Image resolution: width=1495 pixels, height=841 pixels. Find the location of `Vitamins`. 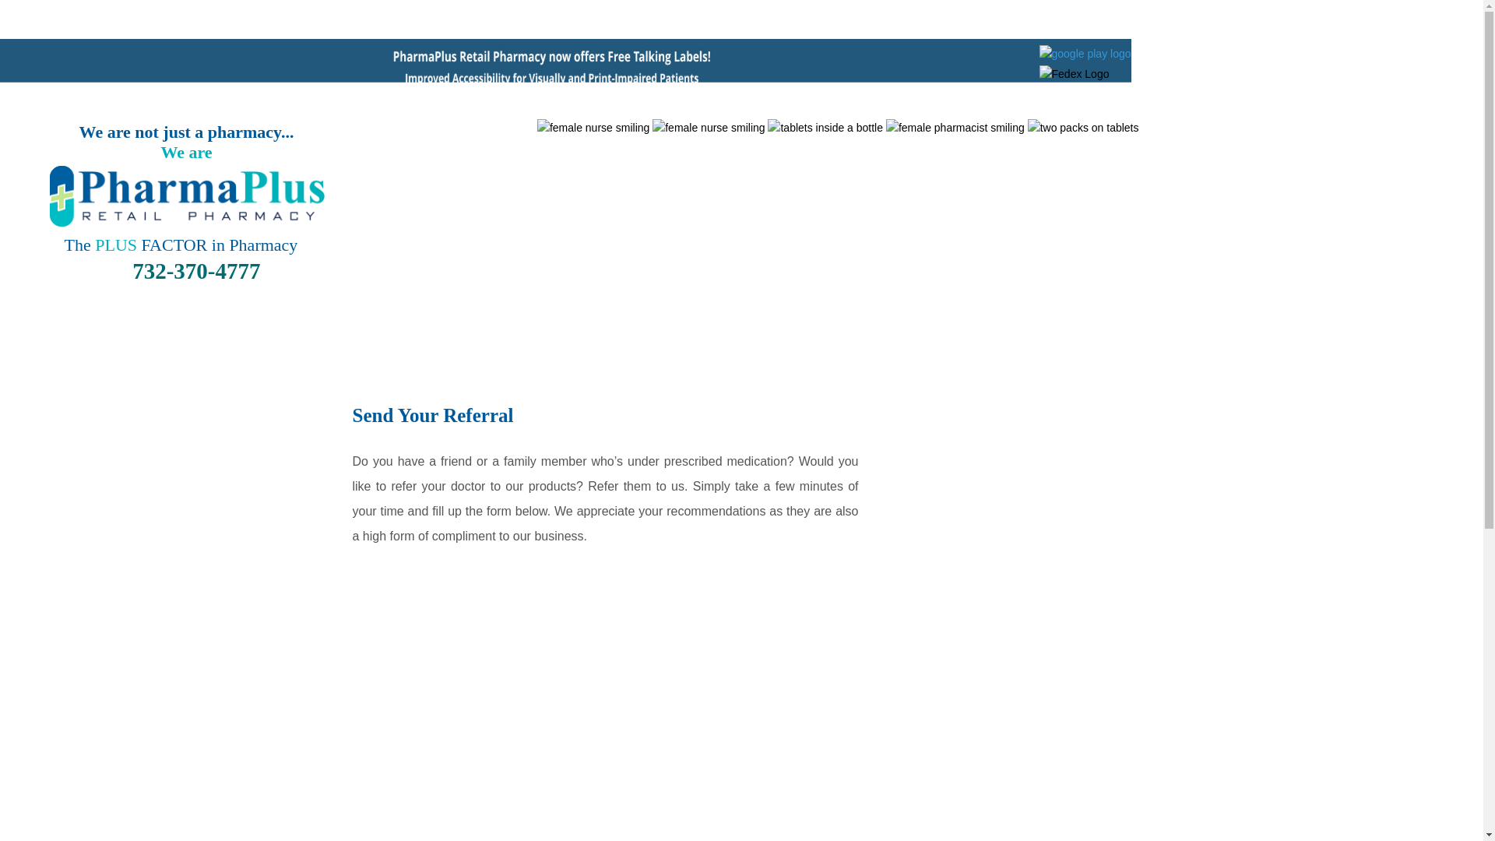

Vitamins is located at coordinates (986, 19).